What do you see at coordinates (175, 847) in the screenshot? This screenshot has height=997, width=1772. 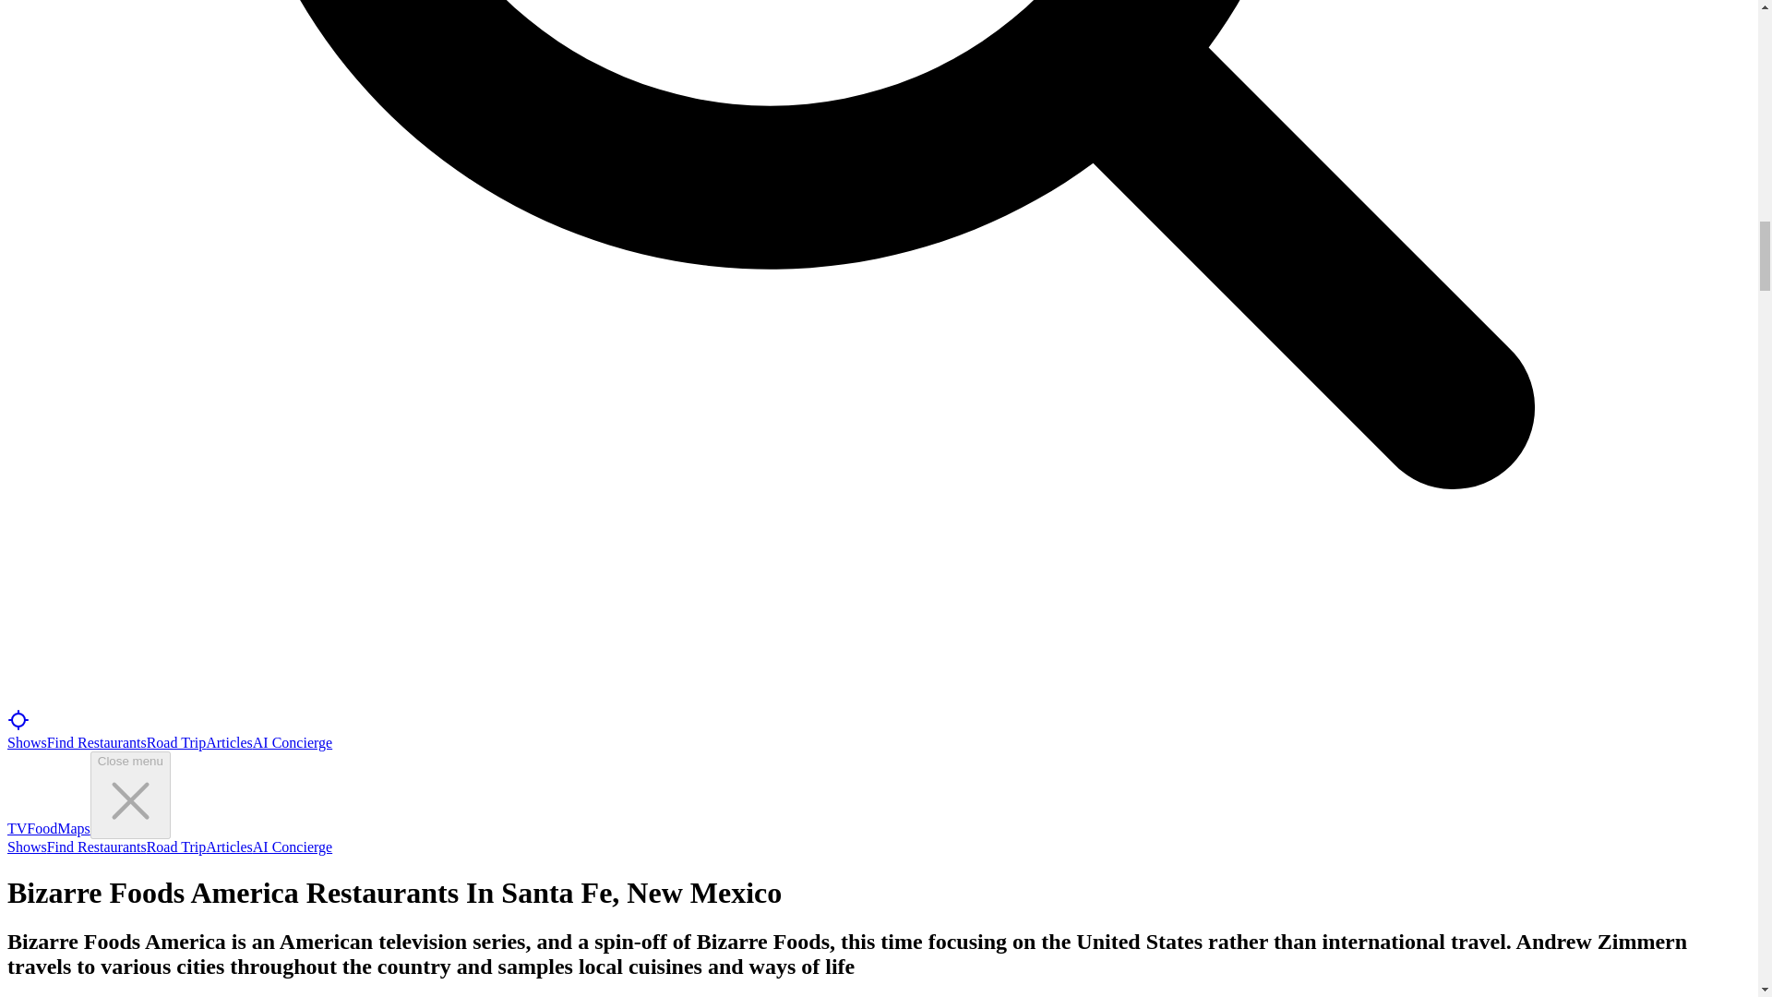 I see `Road Trip` at bounding box center [175, 847].